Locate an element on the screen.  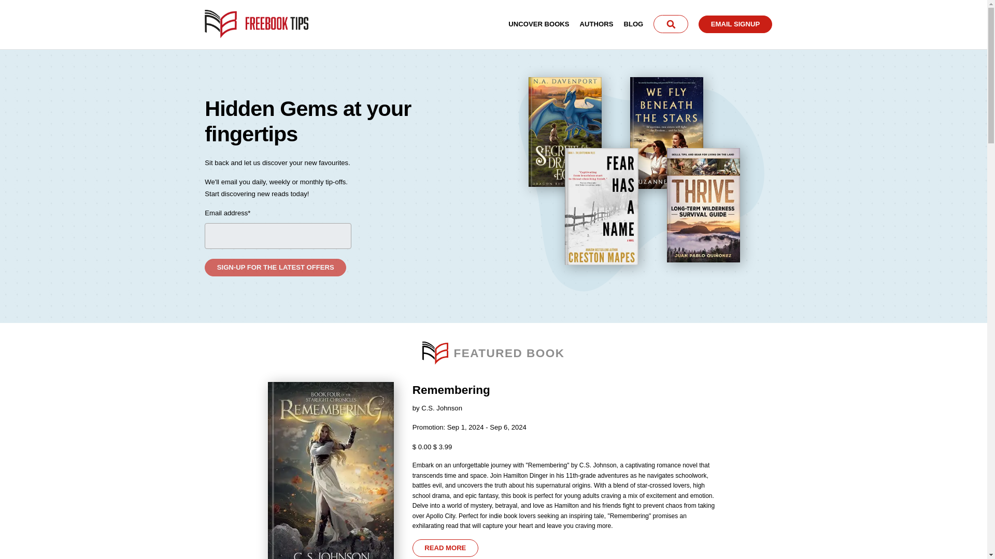
SIGN-UP FOR THE LATEST OFFERS is located at coordinates (276, 267).